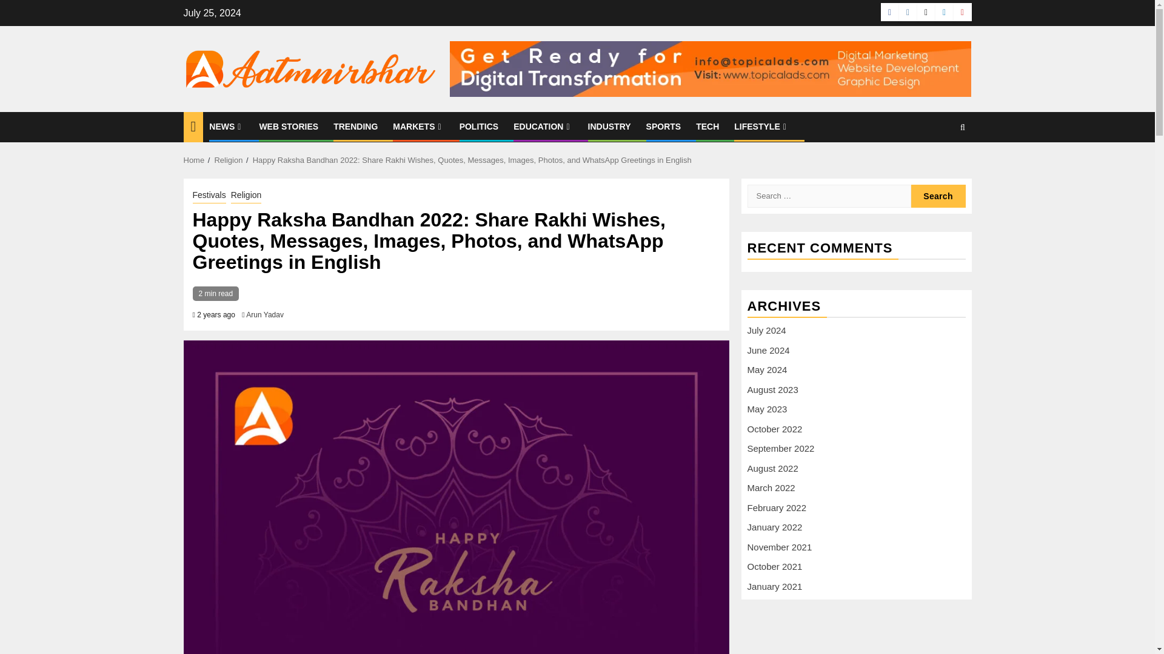 This screenshot has width=1164, height=654. I want to click on INDUSTRY, so click(609, 126).